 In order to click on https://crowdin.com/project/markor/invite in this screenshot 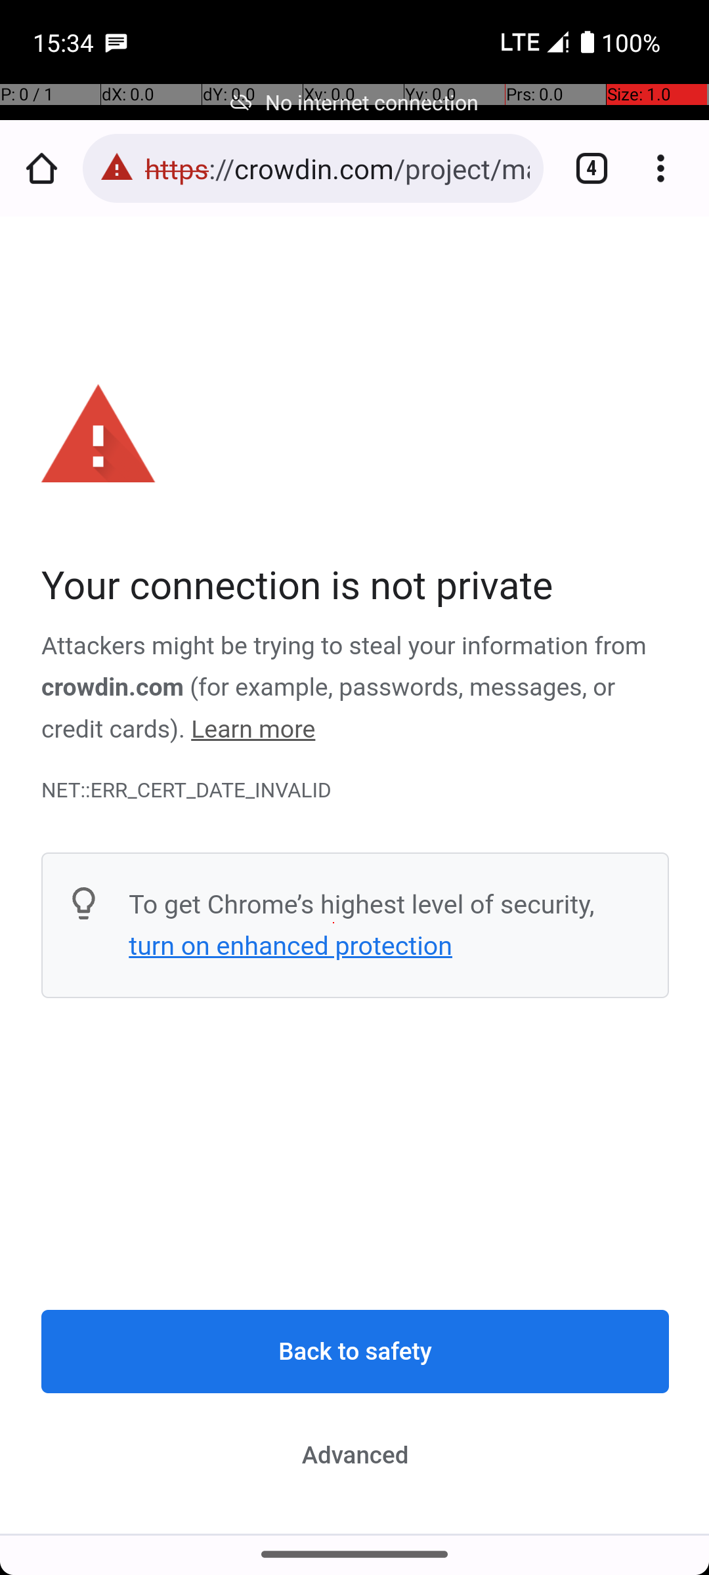, I will do `click(337, 168)`.